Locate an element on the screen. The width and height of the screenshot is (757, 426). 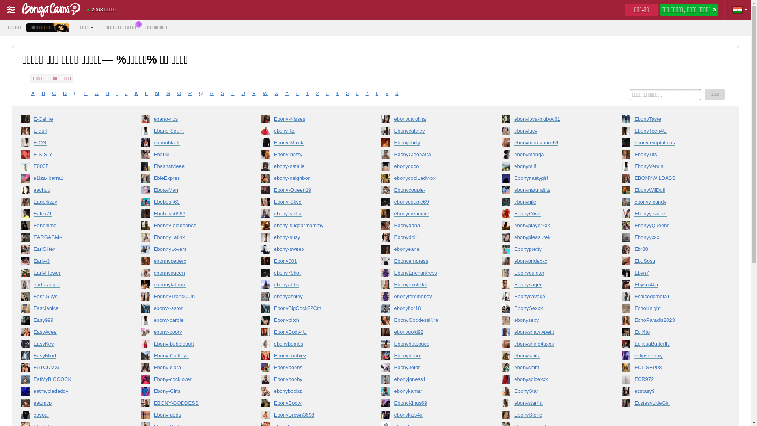
X is located at coordinates (277, 93).